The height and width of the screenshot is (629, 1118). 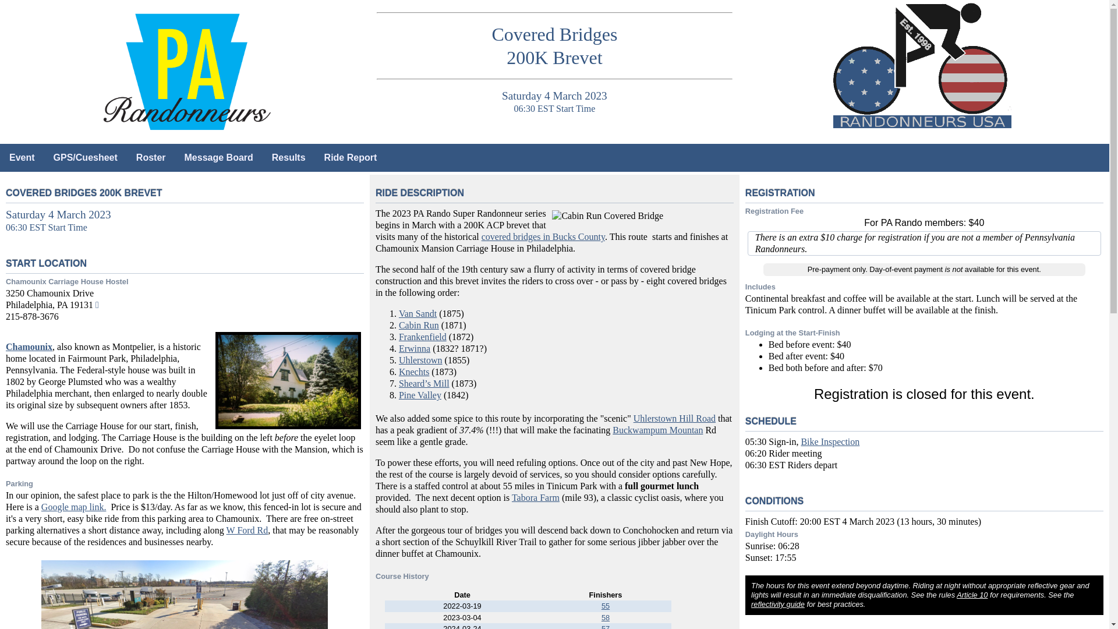 What do you see at coordinates (536, 497) in the screenshot?
I see `Tabora Farm` at bounding box center [536, 497].